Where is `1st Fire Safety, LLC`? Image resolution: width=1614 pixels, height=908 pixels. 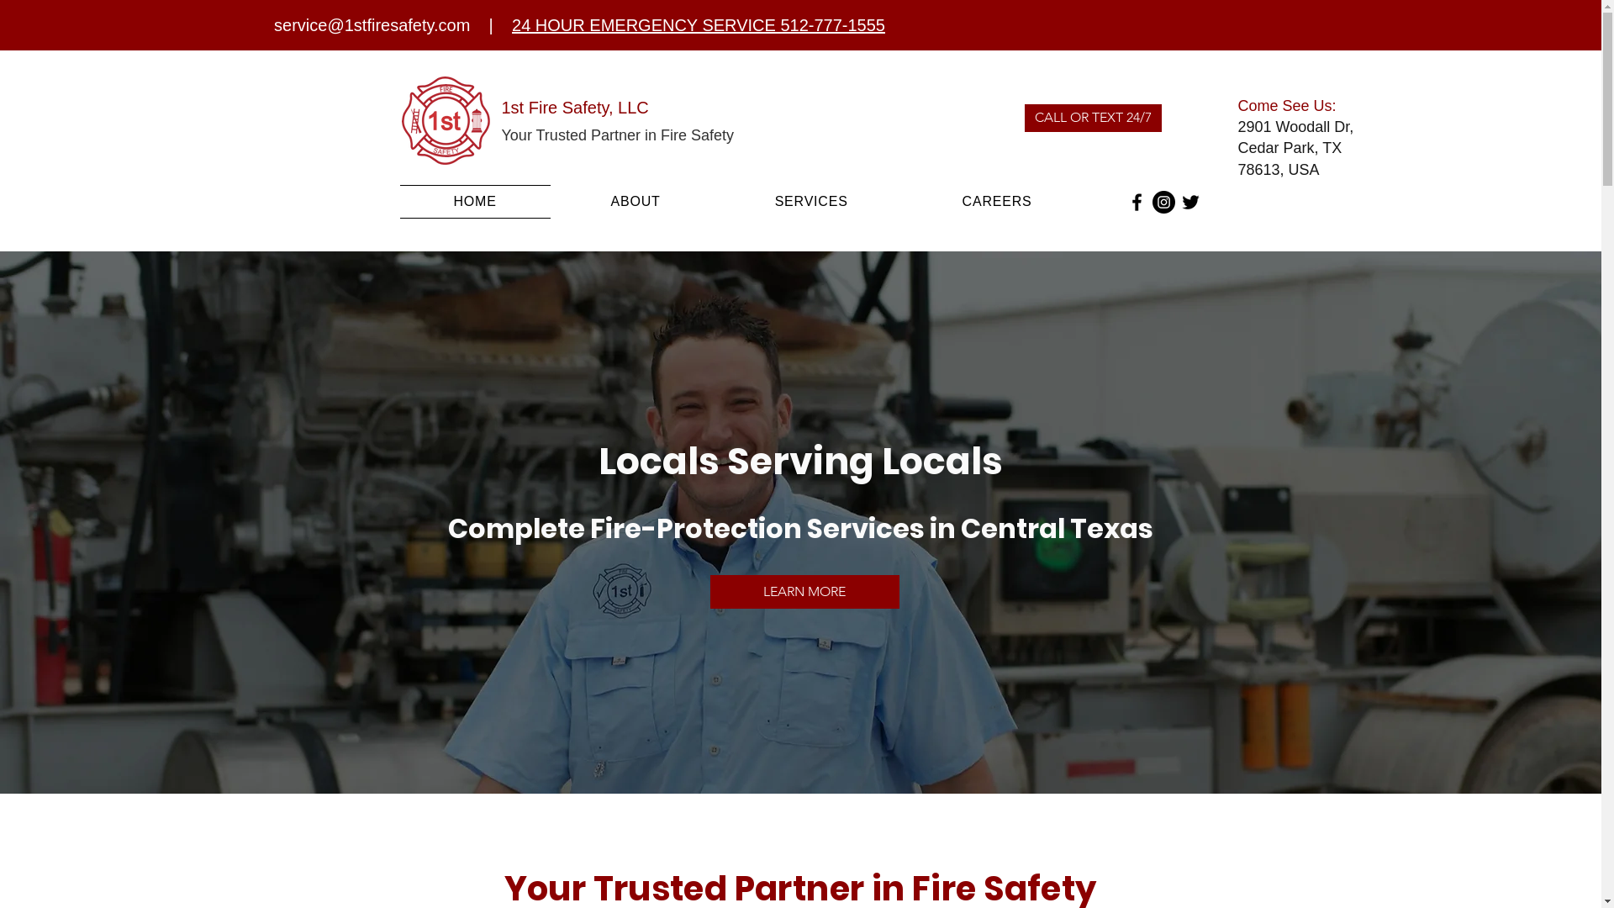 1st Fire Safety, LLC is located at coordinates (575, 108).